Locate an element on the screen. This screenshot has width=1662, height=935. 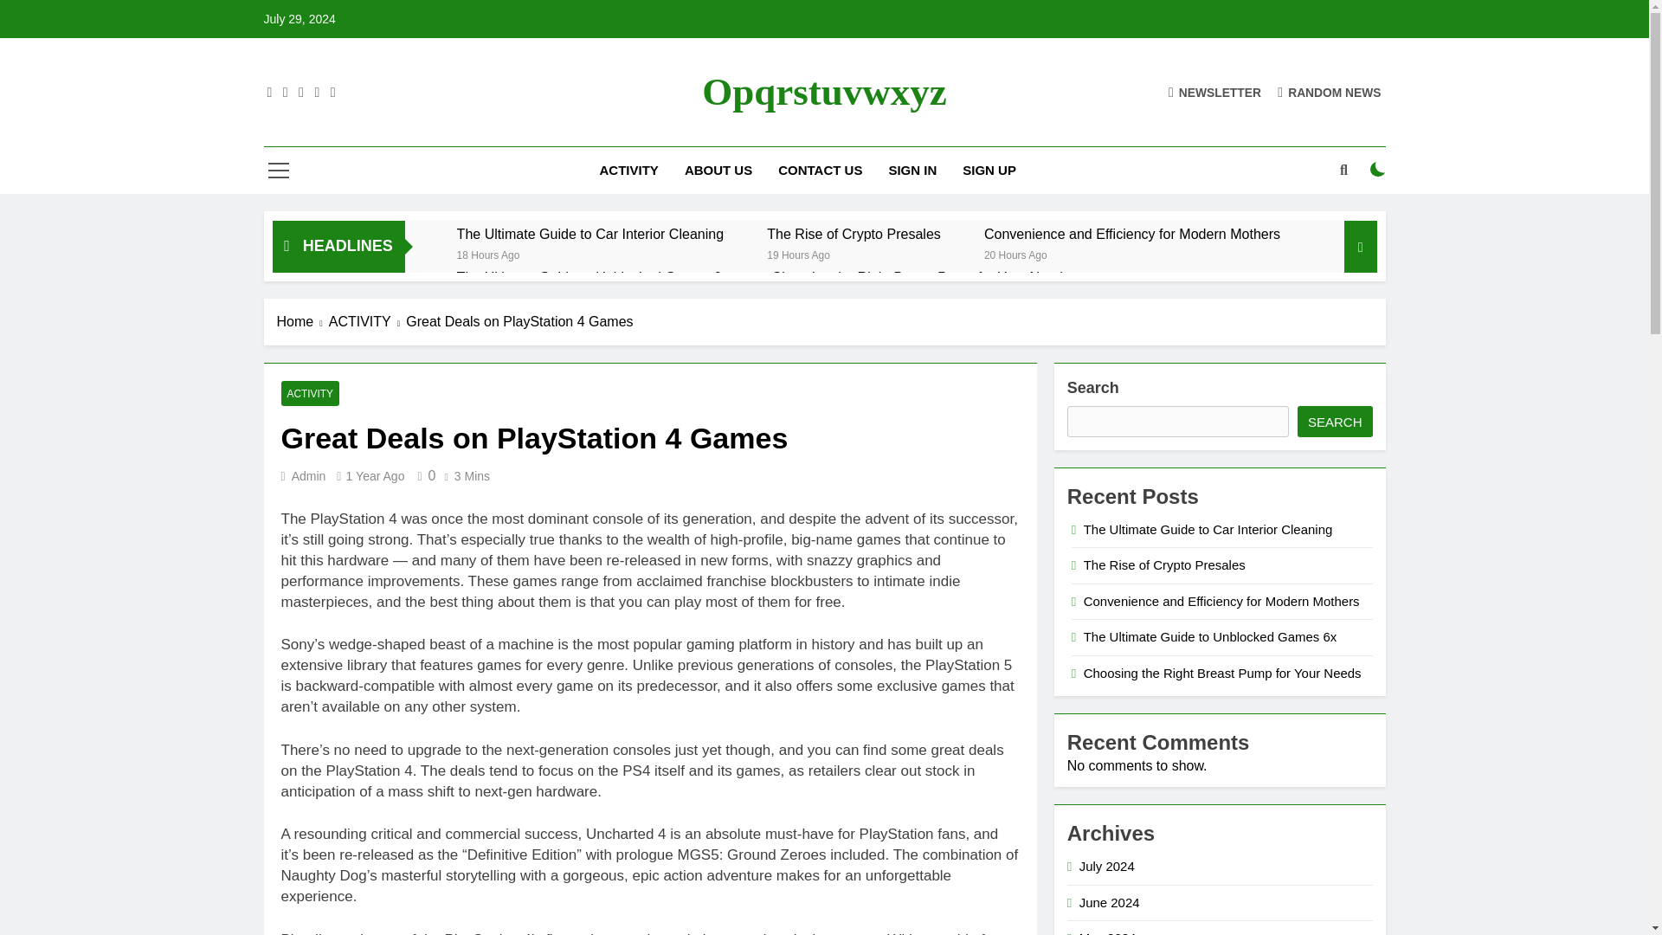
Convenience and Efficiency for Modern Mothers is located at coordinates (1131, 234).